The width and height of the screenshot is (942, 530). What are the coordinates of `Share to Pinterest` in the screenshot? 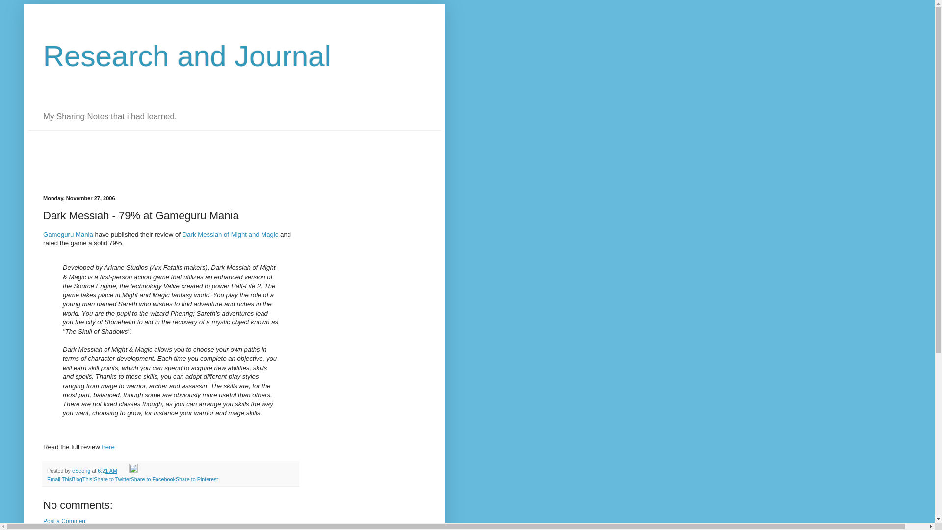 It's located at (196, 479).